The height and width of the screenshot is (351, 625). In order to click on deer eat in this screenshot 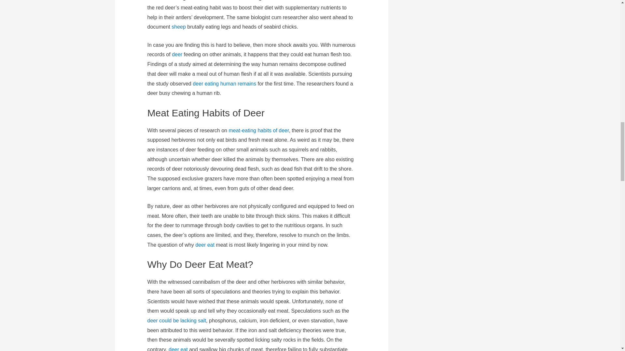, I will do `click(204, 245)`.